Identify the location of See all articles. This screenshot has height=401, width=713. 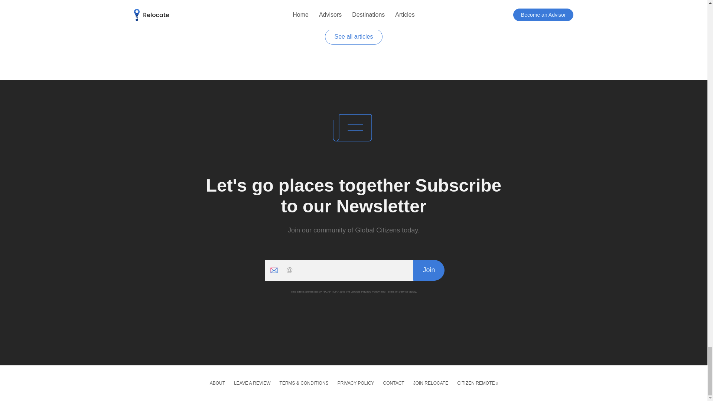
(354, 36).